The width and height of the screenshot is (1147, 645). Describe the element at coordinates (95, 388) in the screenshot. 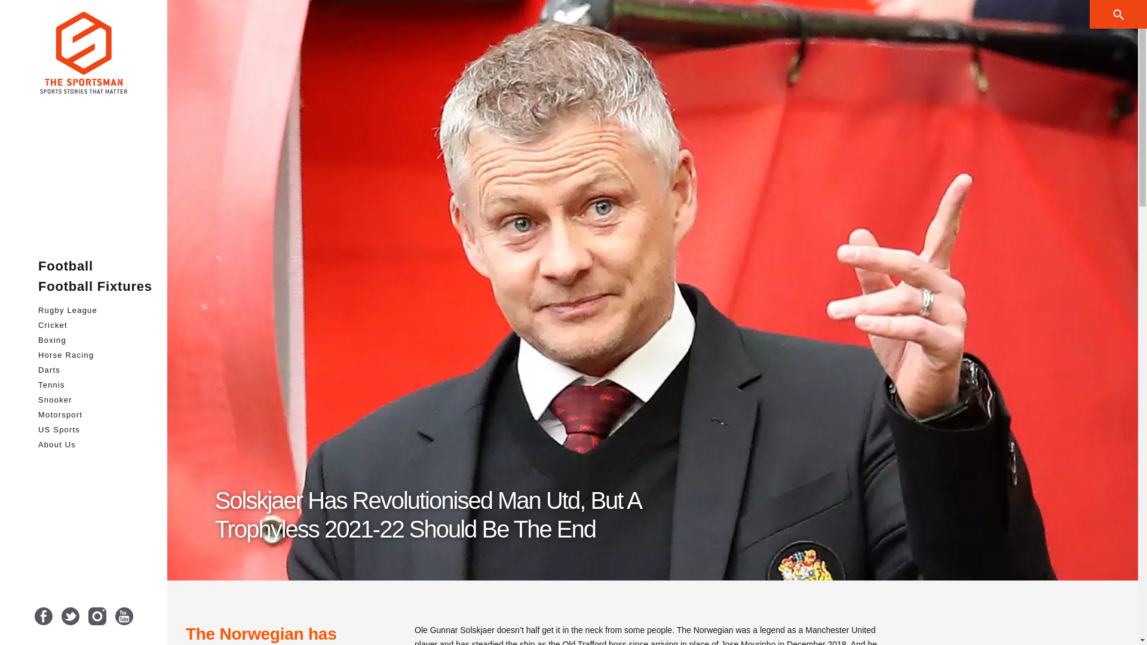

I see `Tennis` at that location.